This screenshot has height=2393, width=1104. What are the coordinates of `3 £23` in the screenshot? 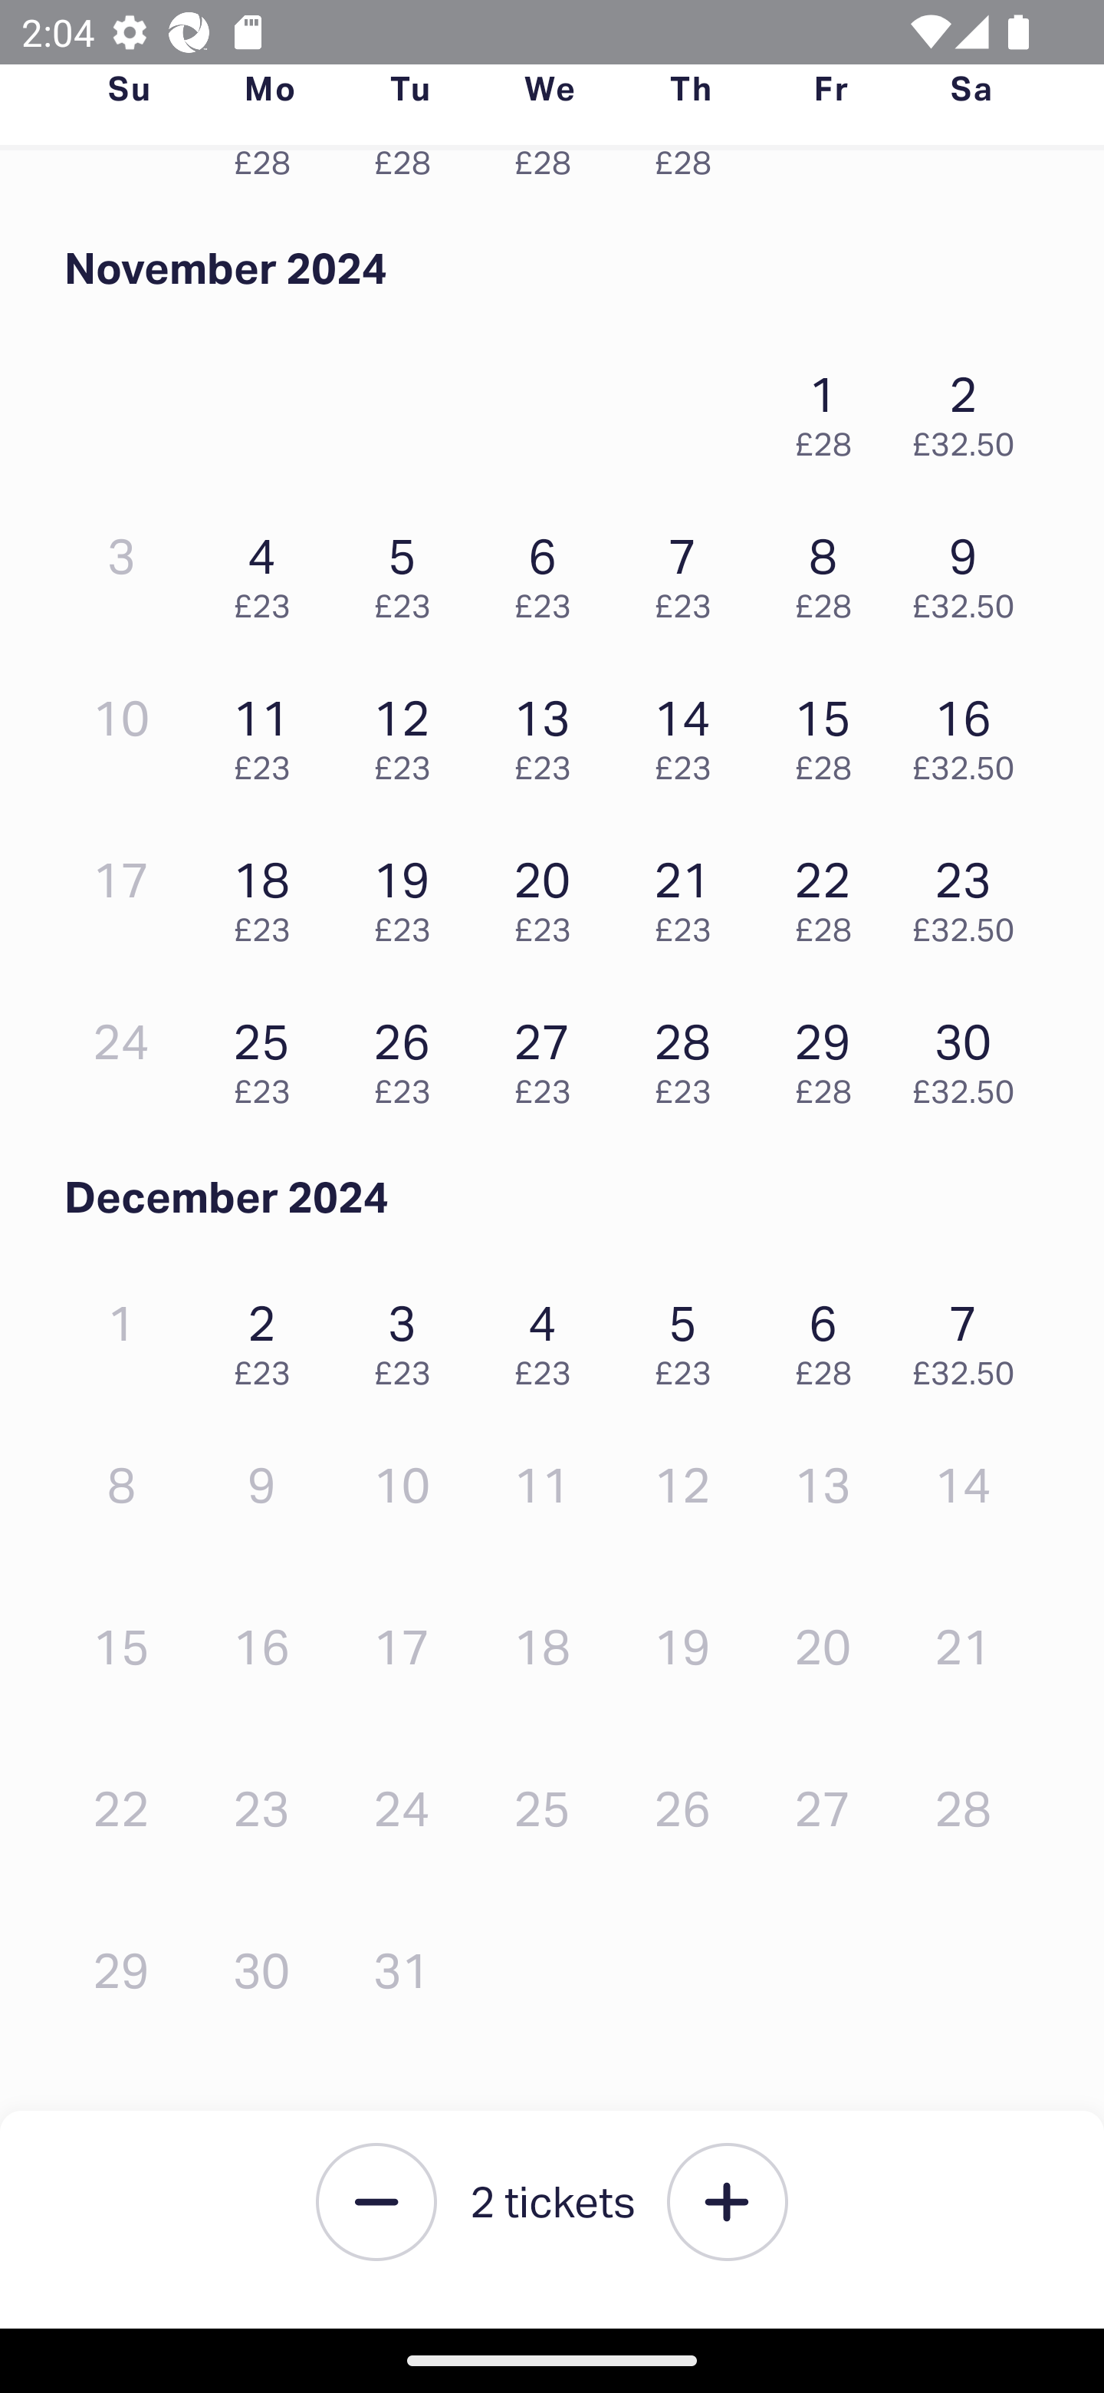 It's located at (409, 1338).